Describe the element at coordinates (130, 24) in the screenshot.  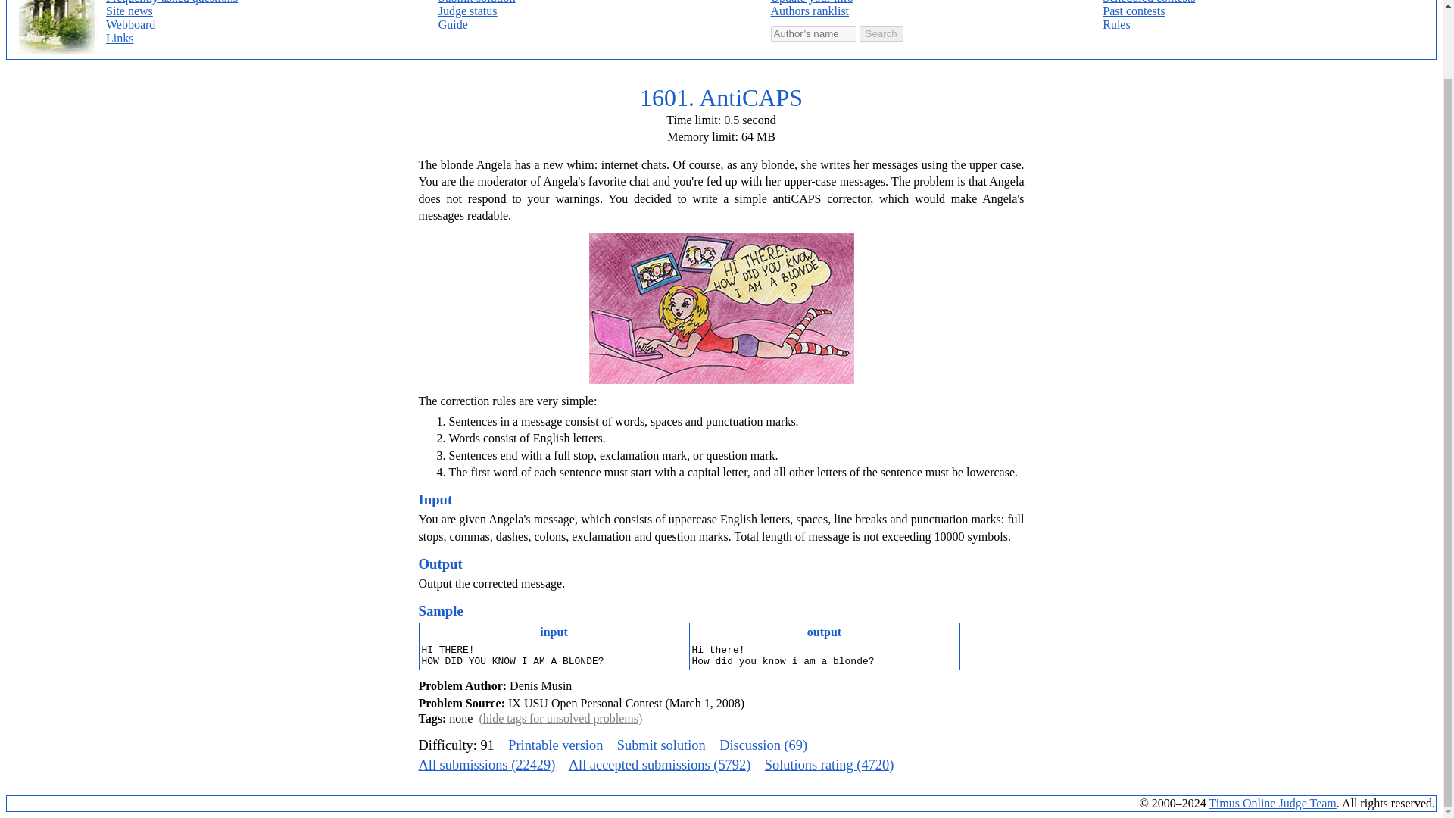
I see `Webboard` at that location.